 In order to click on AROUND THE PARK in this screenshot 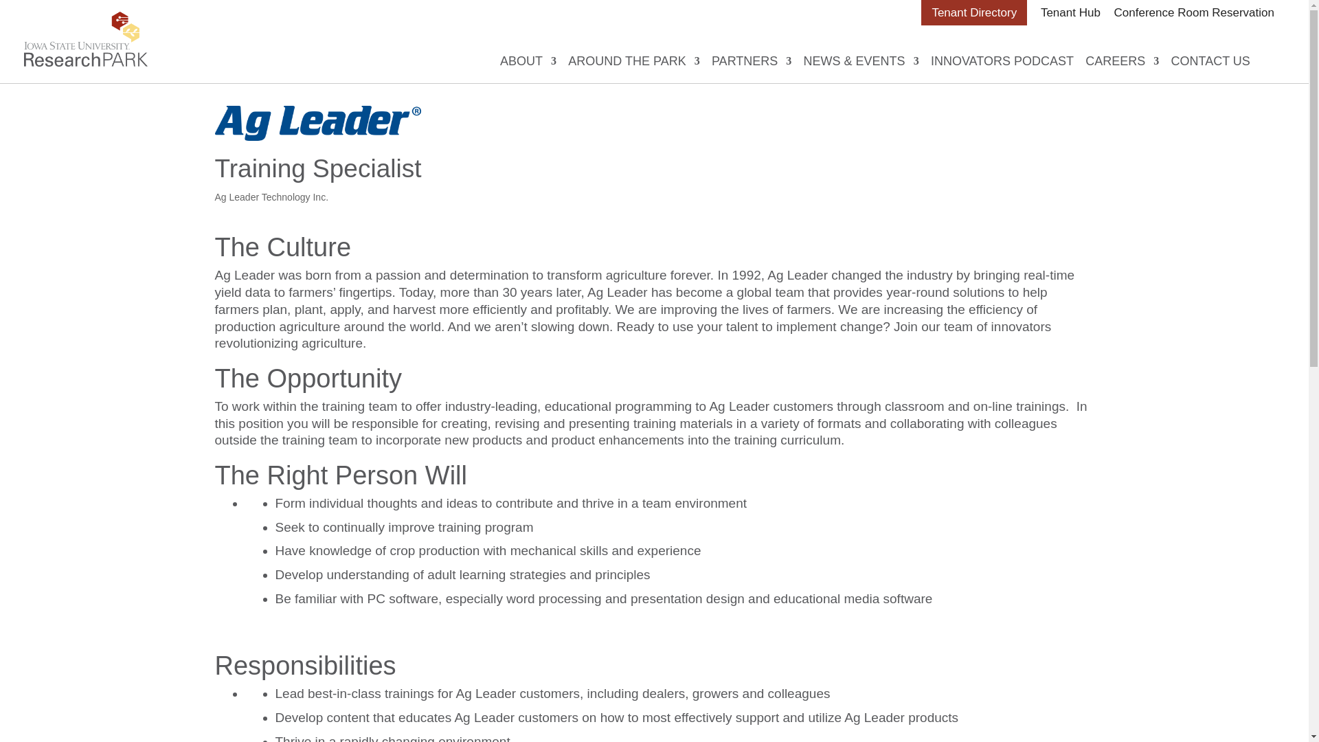, I will do `click(633, 61)`.